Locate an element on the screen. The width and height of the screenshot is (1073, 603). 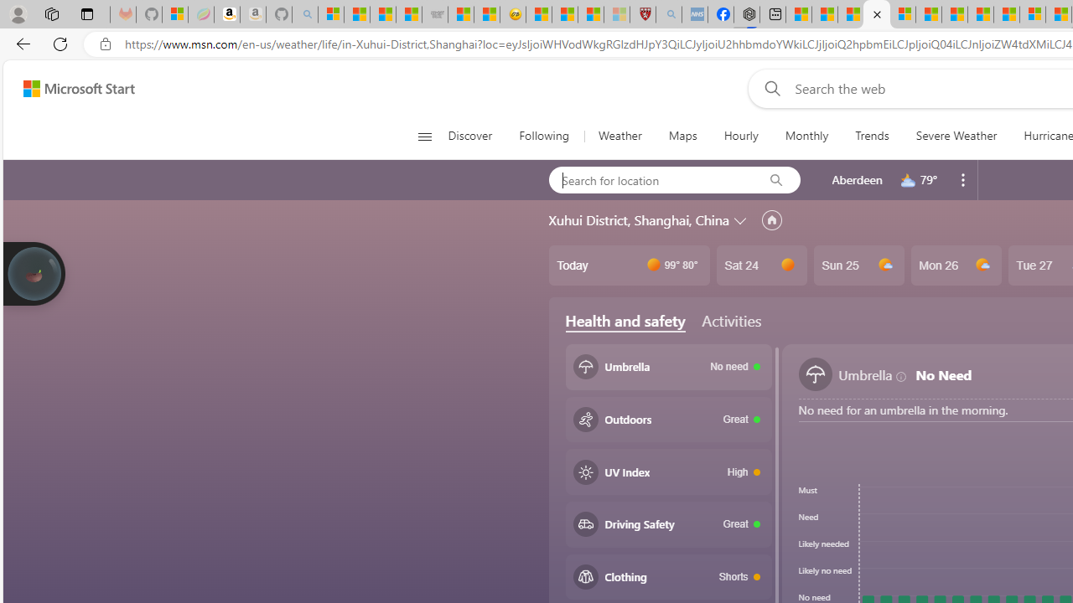
Following is located at coordinates (543, 136).